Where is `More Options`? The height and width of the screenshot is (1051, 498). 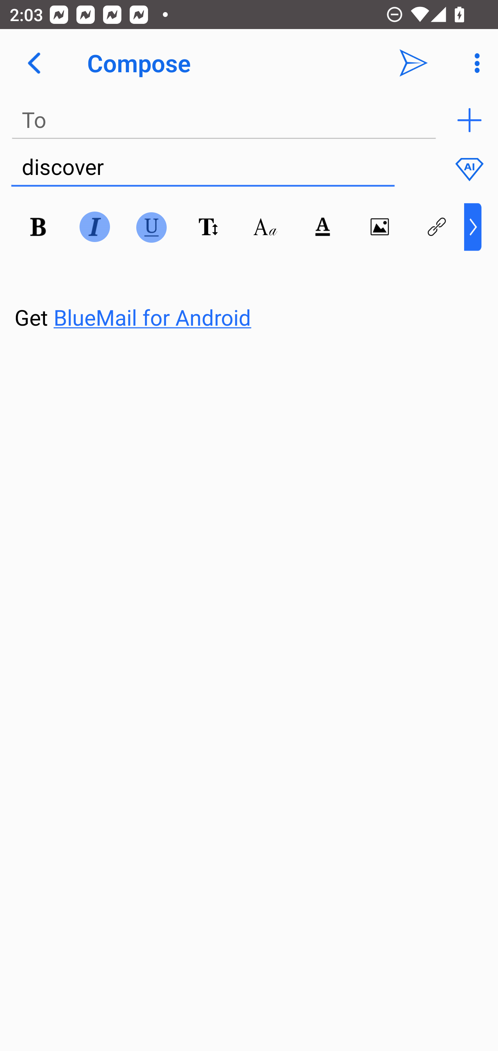
More Options is located at coordinates (474, 63).